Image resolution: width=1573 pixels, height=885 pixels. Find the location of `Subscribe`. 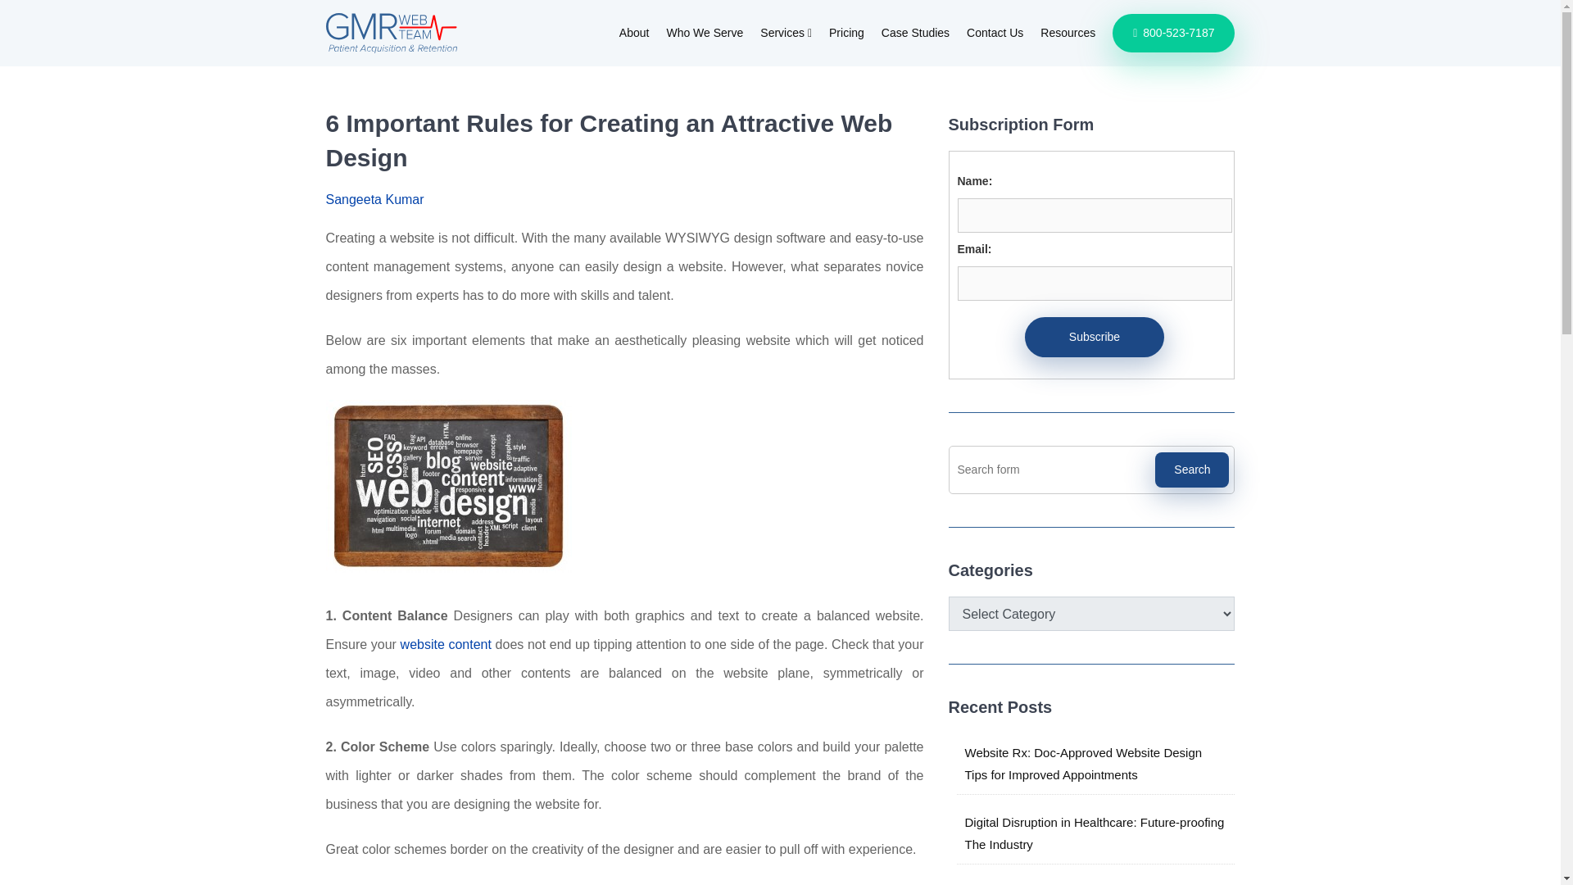

Subscribe is located at coordinates (1095, 337).